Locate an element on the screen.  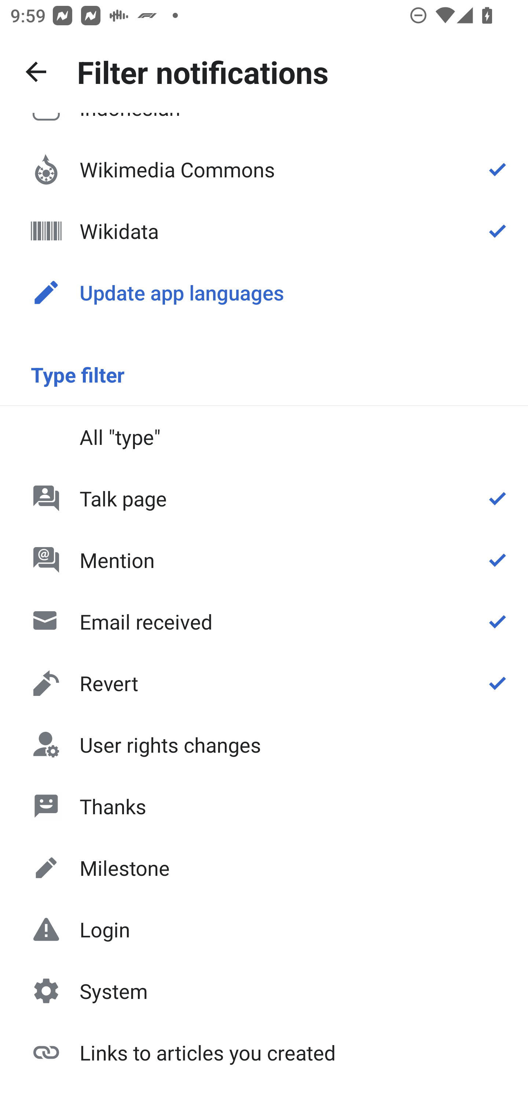
System is located at coordinates (264, 991).